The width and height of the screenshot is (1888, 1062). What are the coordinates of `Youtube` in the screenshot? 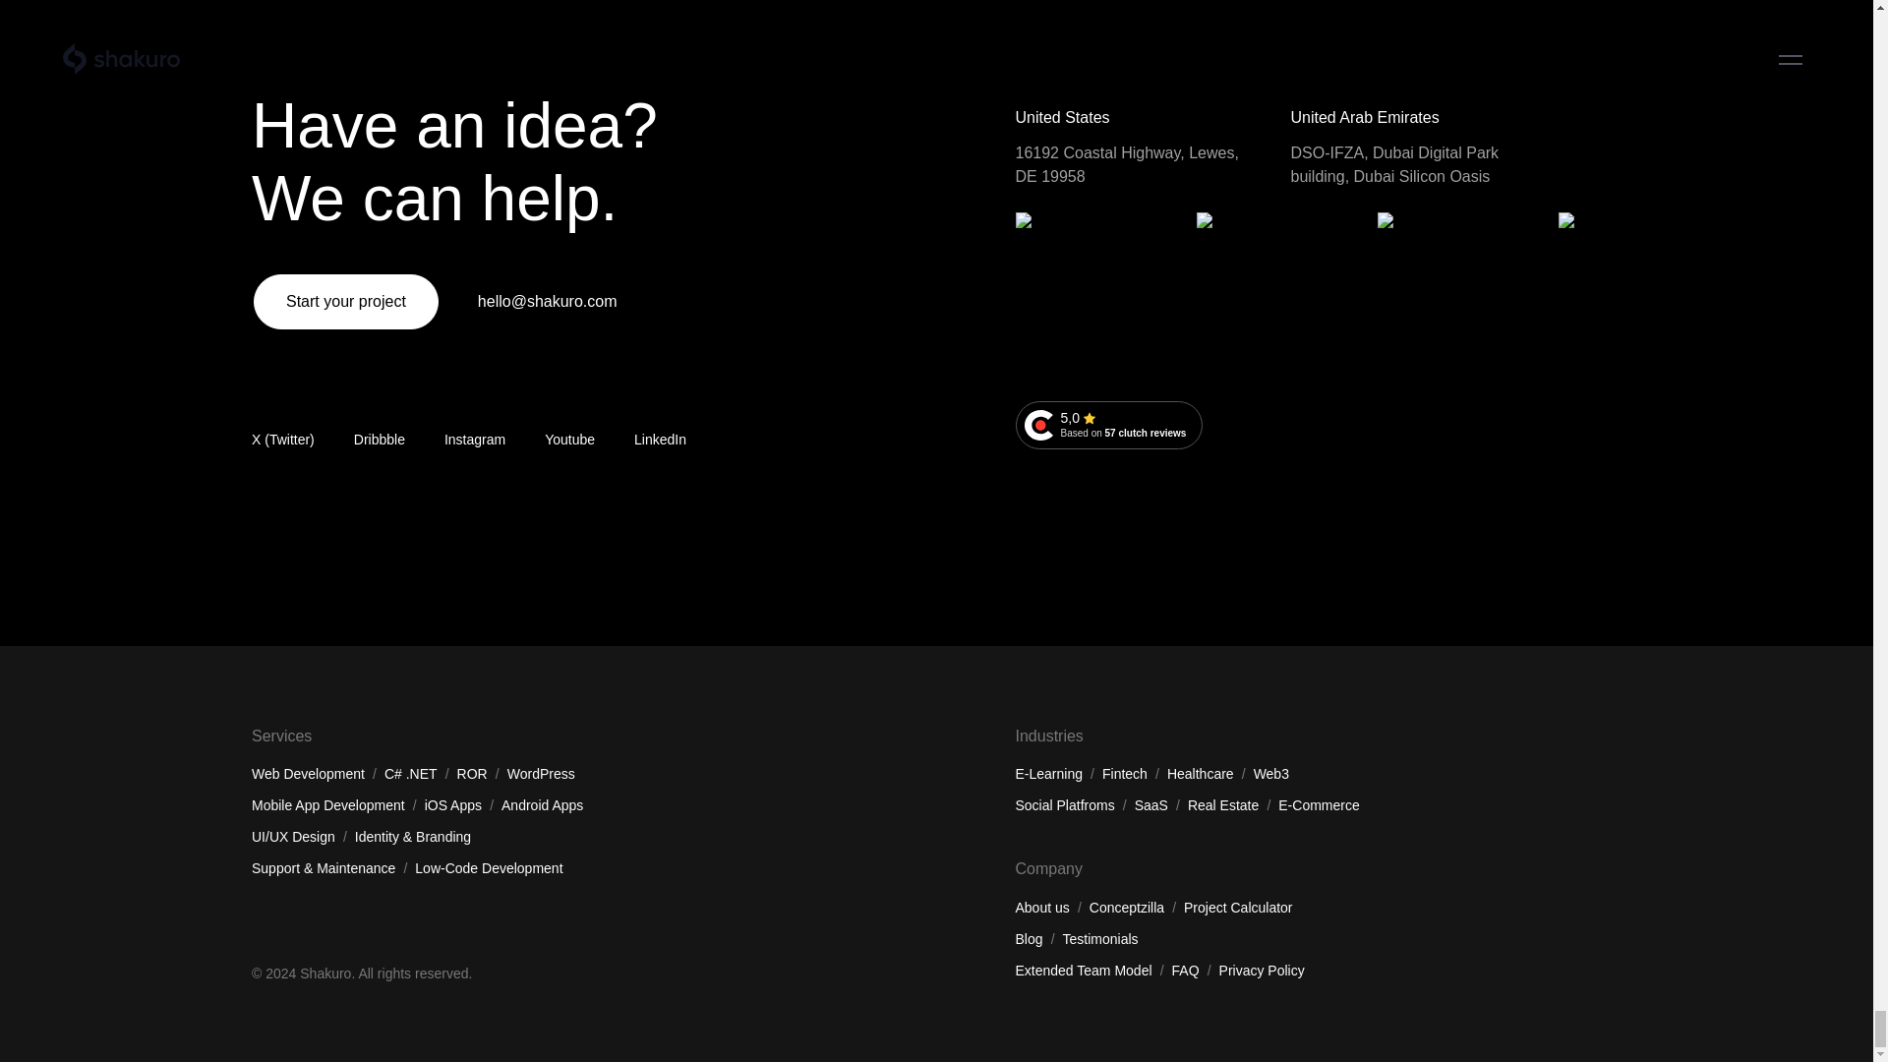 It's located at (569, 440).